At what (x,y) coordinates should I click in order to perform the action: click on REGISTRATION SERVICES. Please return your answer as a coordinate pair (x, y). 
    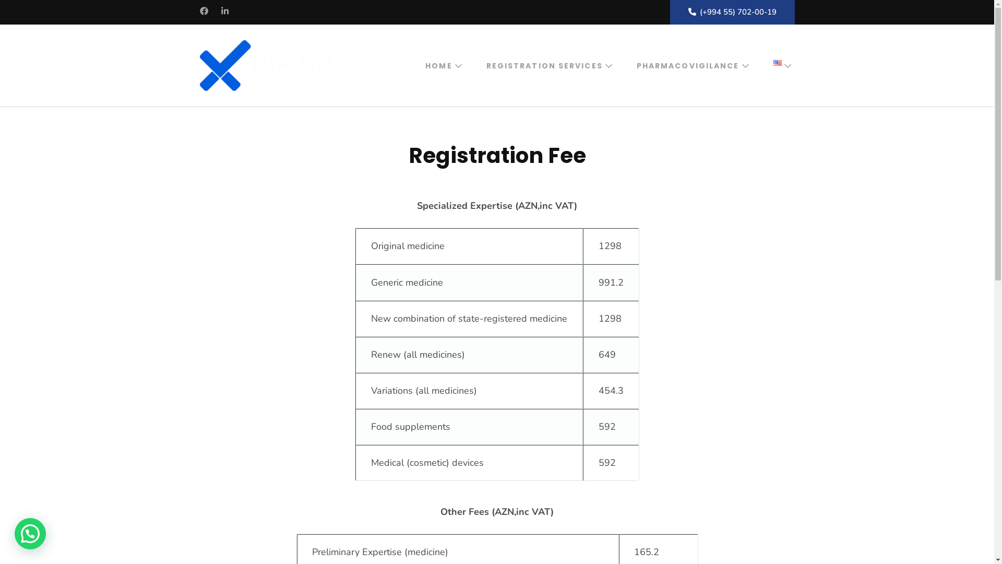
    Looking at the image, I should click on (545, 66).